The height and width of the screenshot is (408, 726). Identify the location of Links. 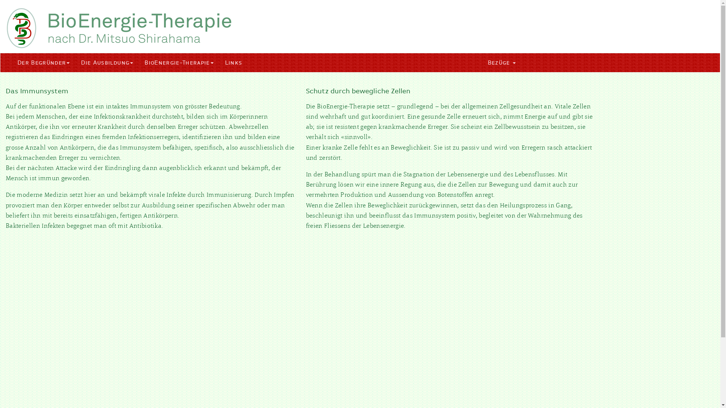
(234, 63).